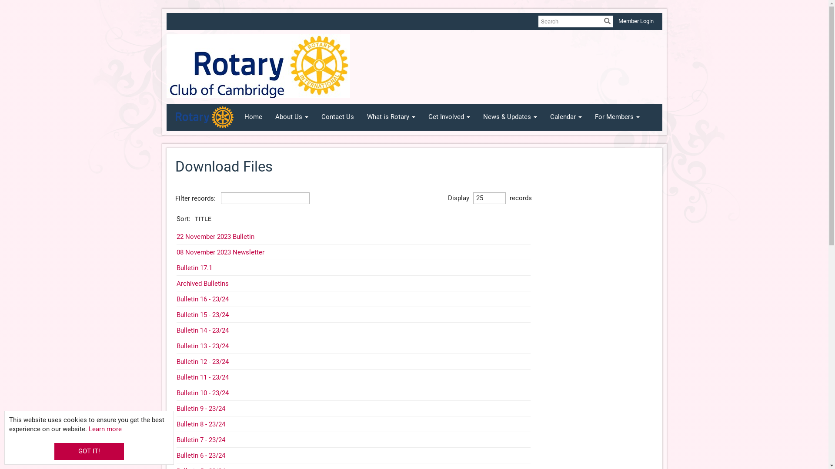 The image size is (835, 469). What do you see at coordinates (194, 268) in the screenshot?
I see `Bulletin 17.1` at bounding box center [194, 268].